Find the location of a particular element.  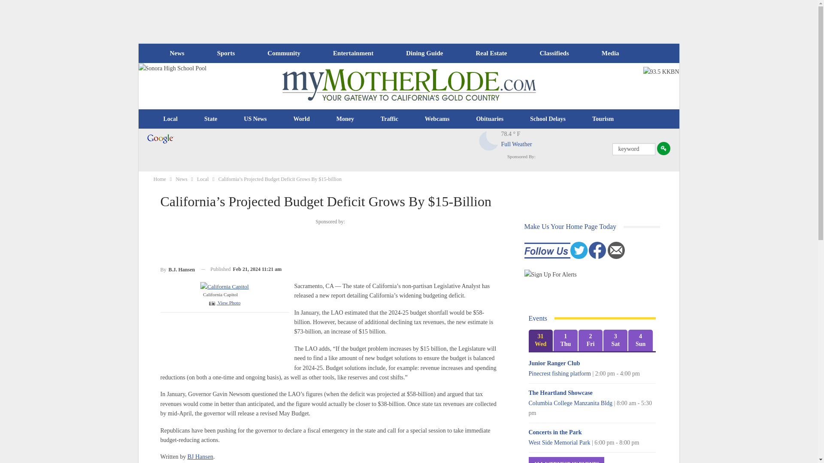

Classifieds is located at coordinates (554, 53).